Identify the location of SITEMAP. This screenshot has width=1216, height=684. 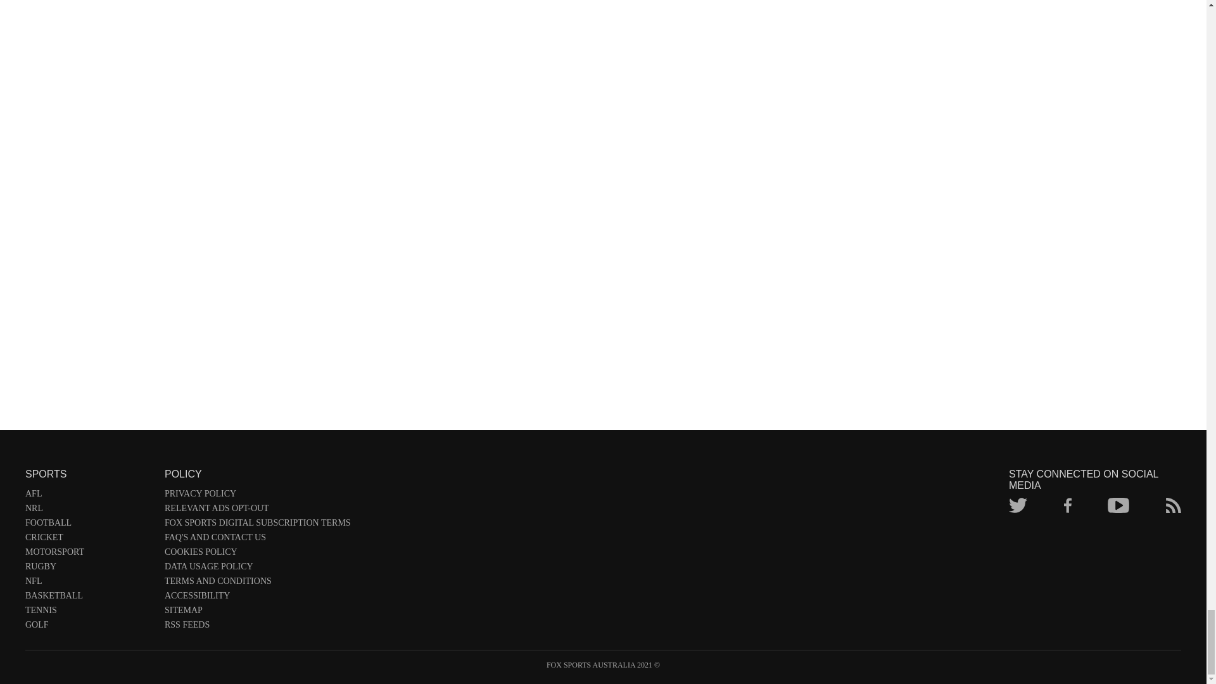
(257, 612).